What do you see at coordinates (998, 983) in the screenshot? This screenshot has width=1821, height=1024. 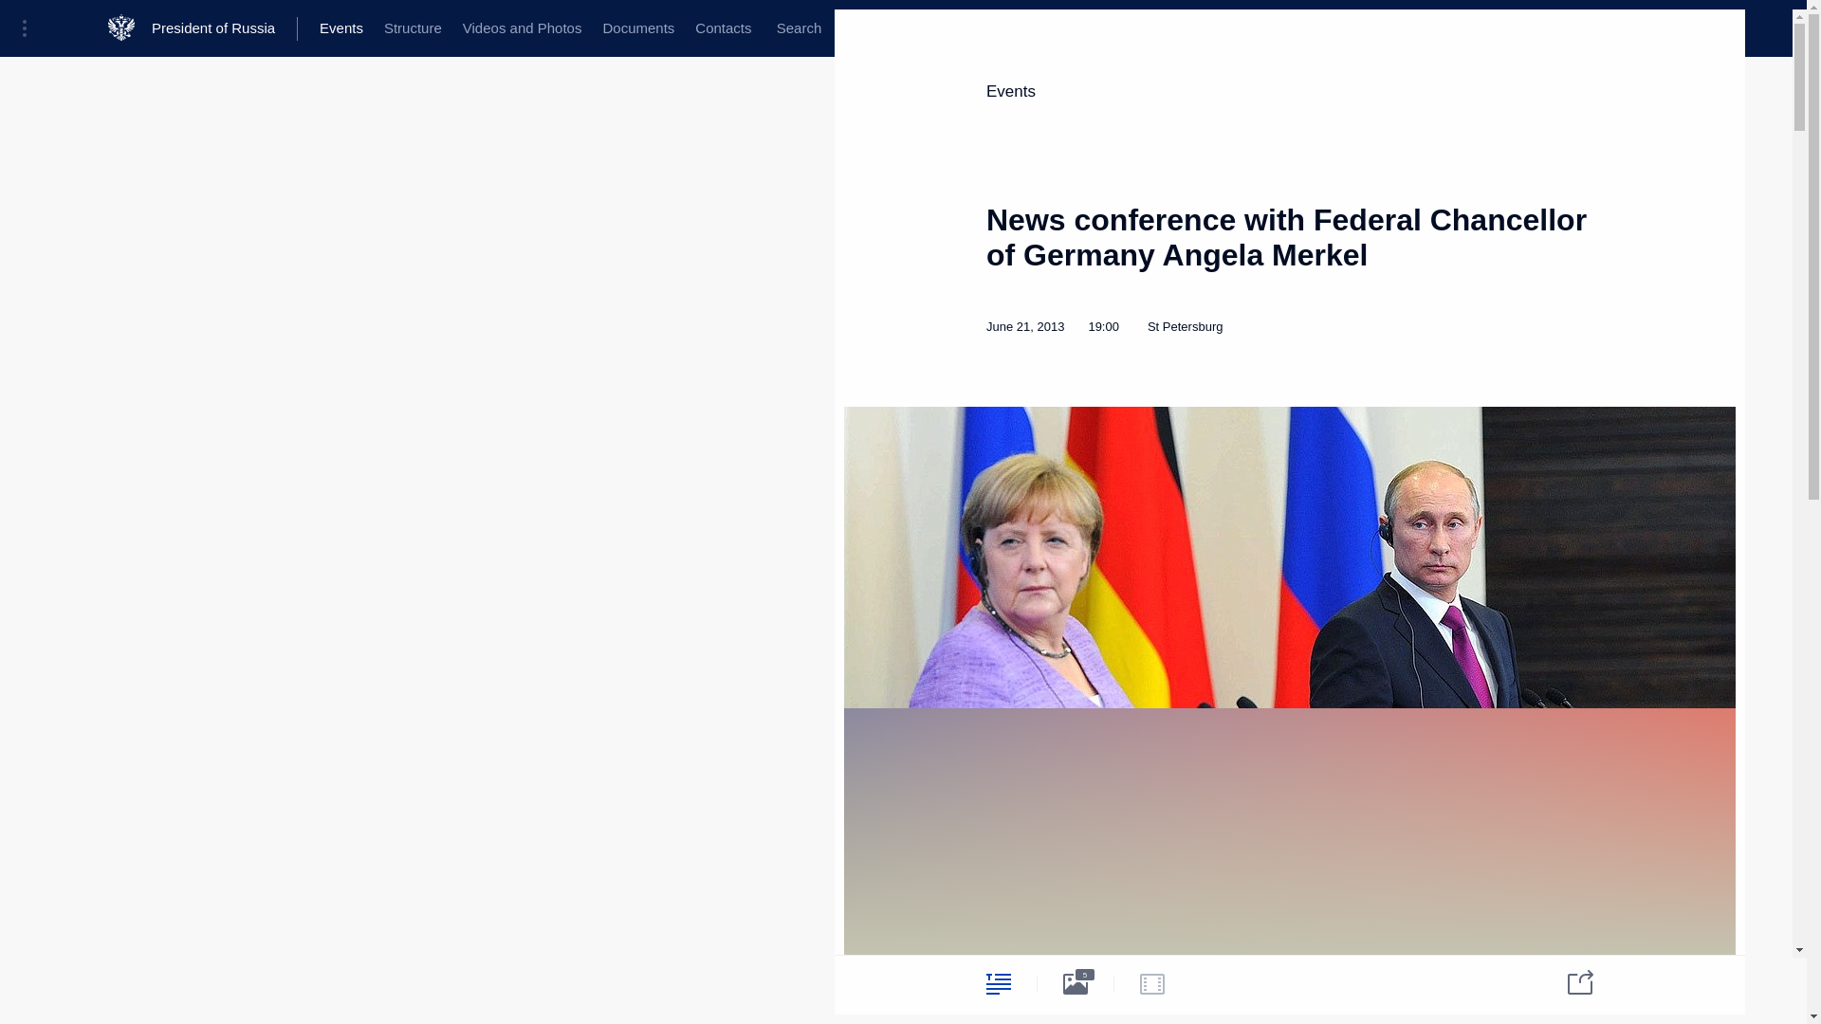 I see `Text` at bounding box center [998, 983].